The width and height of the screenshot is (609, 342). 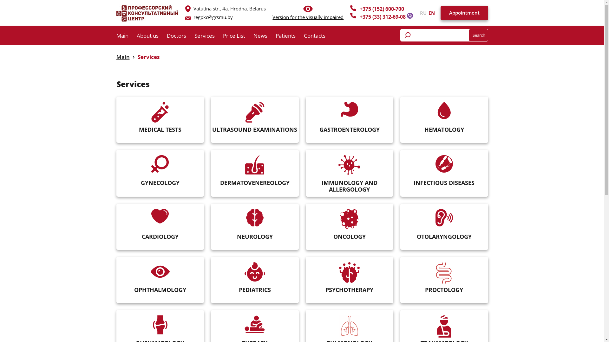 What do you see at coordinates (255, 218) in the screenshot?
I see `Neurology` at bounding box center [255, 218].